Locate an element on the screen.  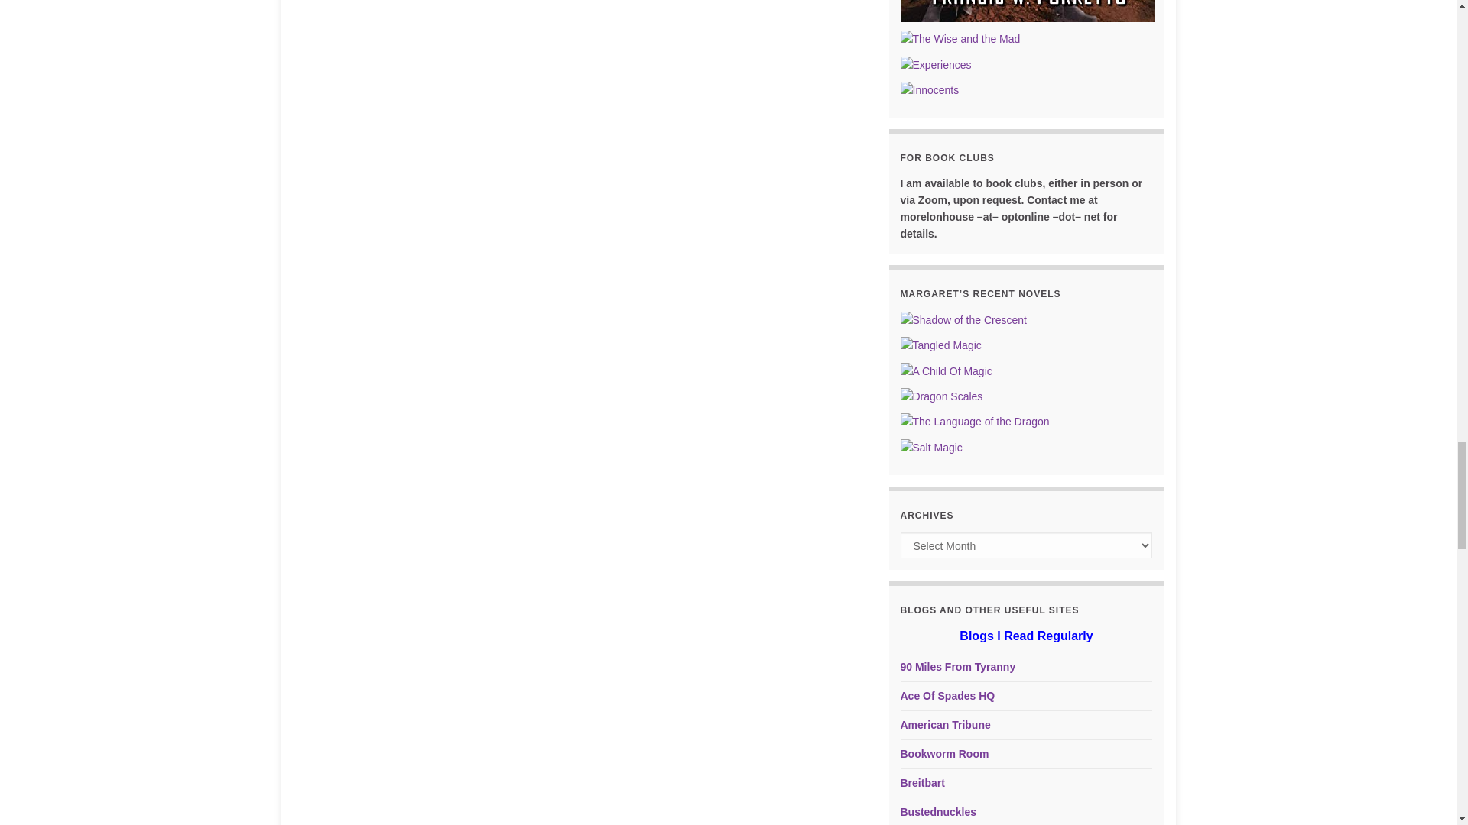
Breitbart is located at coordinates (923, 782).